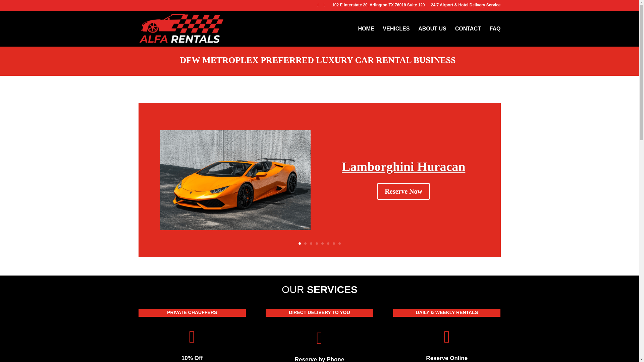  I want to click on 3, so click(311, 243).